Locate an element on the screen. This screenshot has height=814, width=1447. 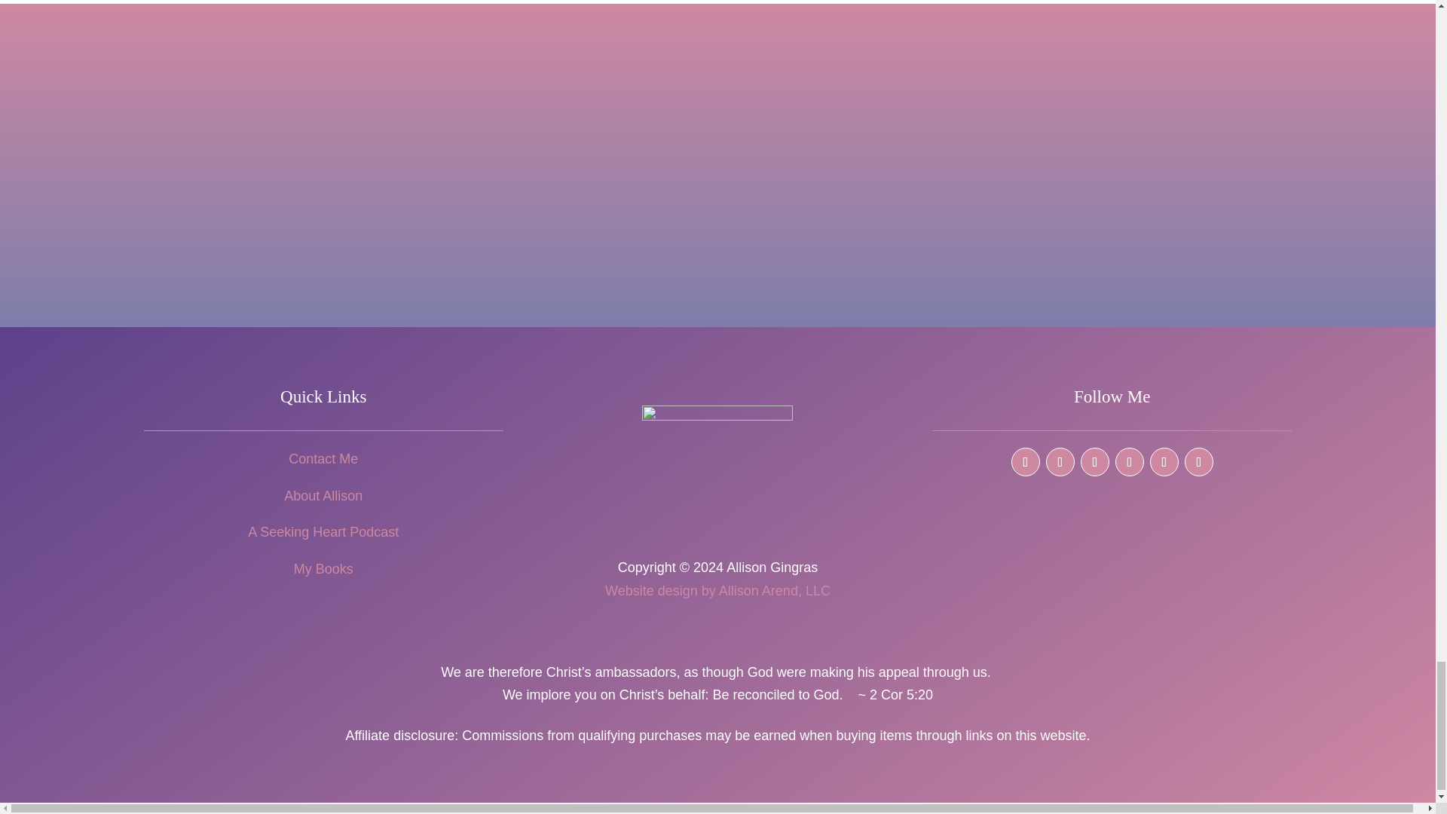
Follow on Pinterest is located at coordinates (1130, 461).